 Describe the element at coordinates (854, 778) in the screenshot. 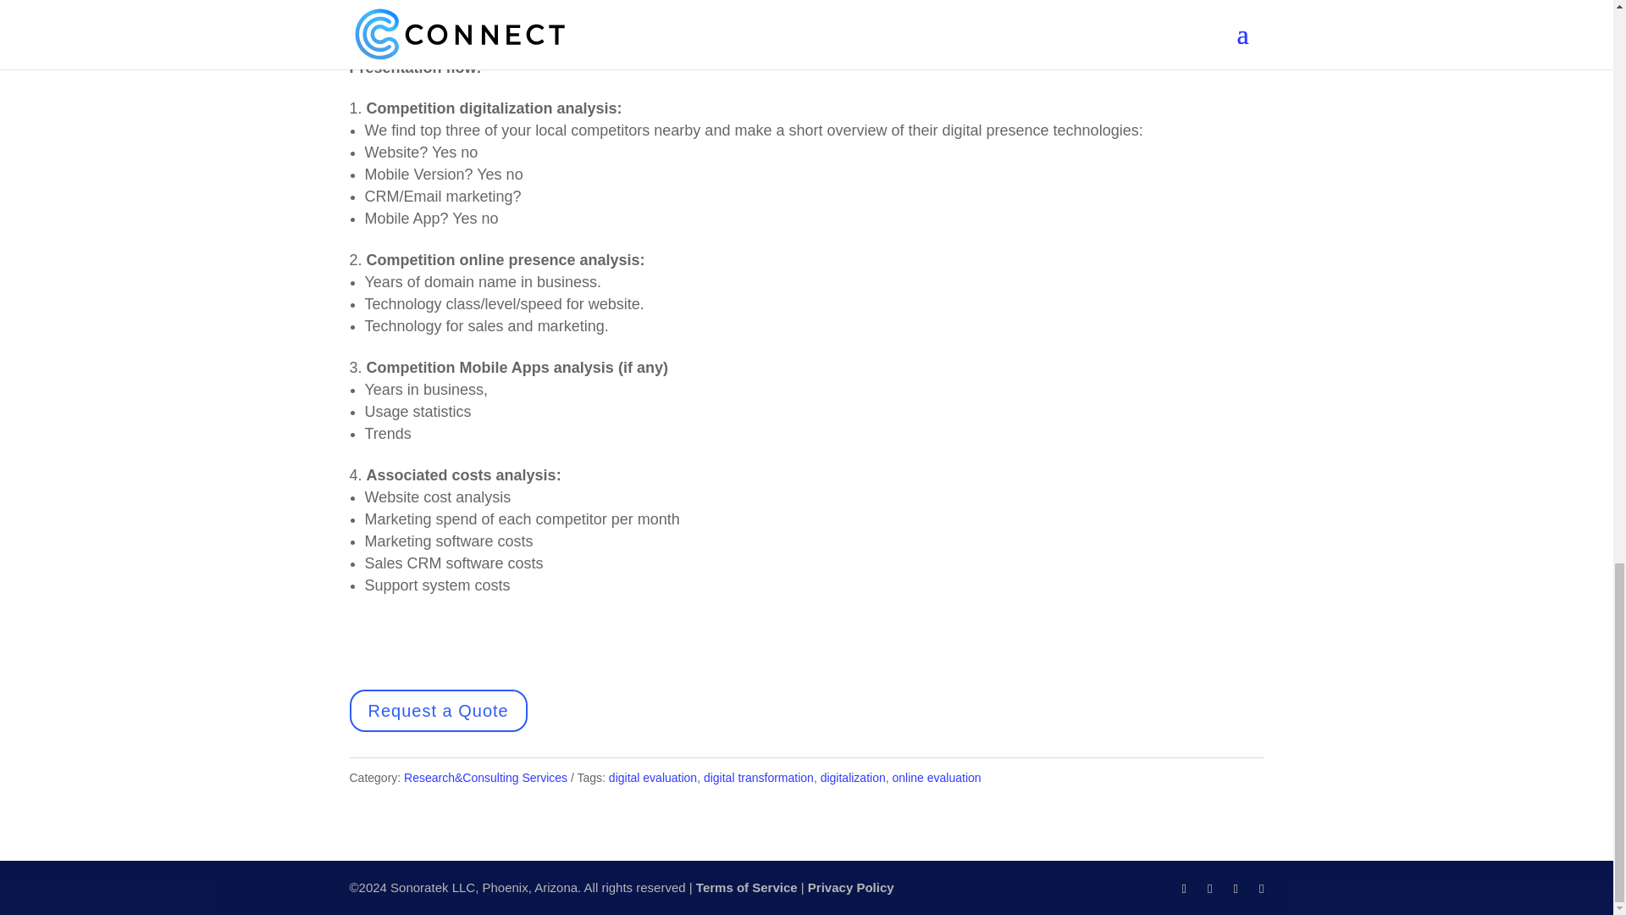

I see `digitalization` at that location.